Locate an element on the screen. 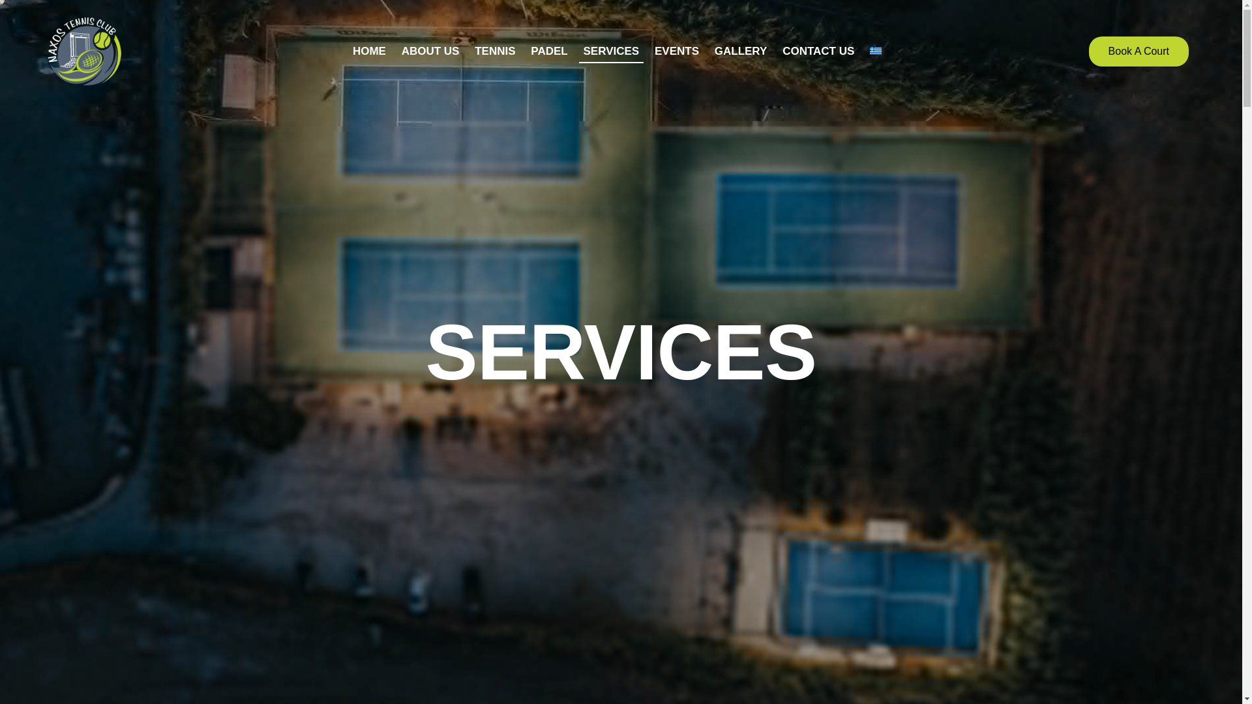 The height and width of the screenshot is (704, 1252). TENNIS is located at coordinates (495, 51).